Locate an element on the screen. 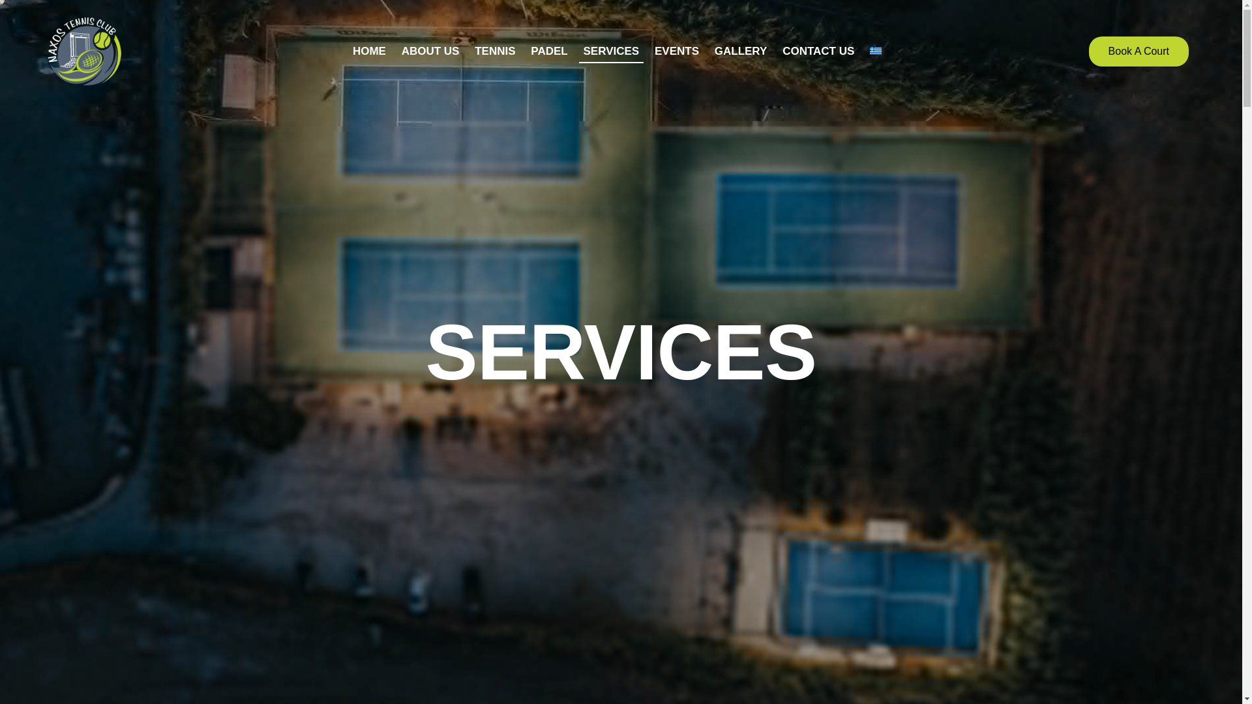 The height and width of the screenshot is (704, 1252). TENNIS is located at coordinates (495, 51).